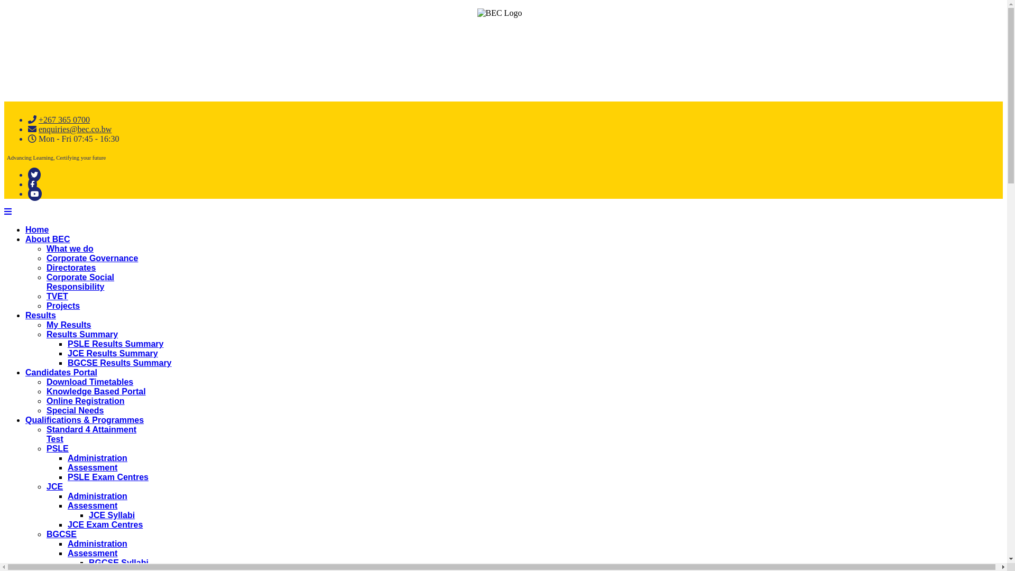 The height and width of the screenshot is (571, 1015). What do you see at coordinates (69, 325) in the screenshot?
I see `My Results` at bounding box center [69, 325].